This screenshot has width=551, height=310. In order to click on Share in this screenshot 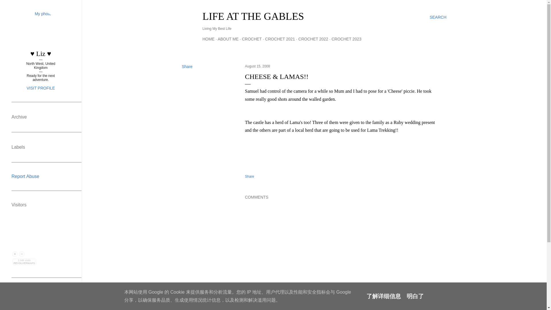, I will do `click(187, 66)`.